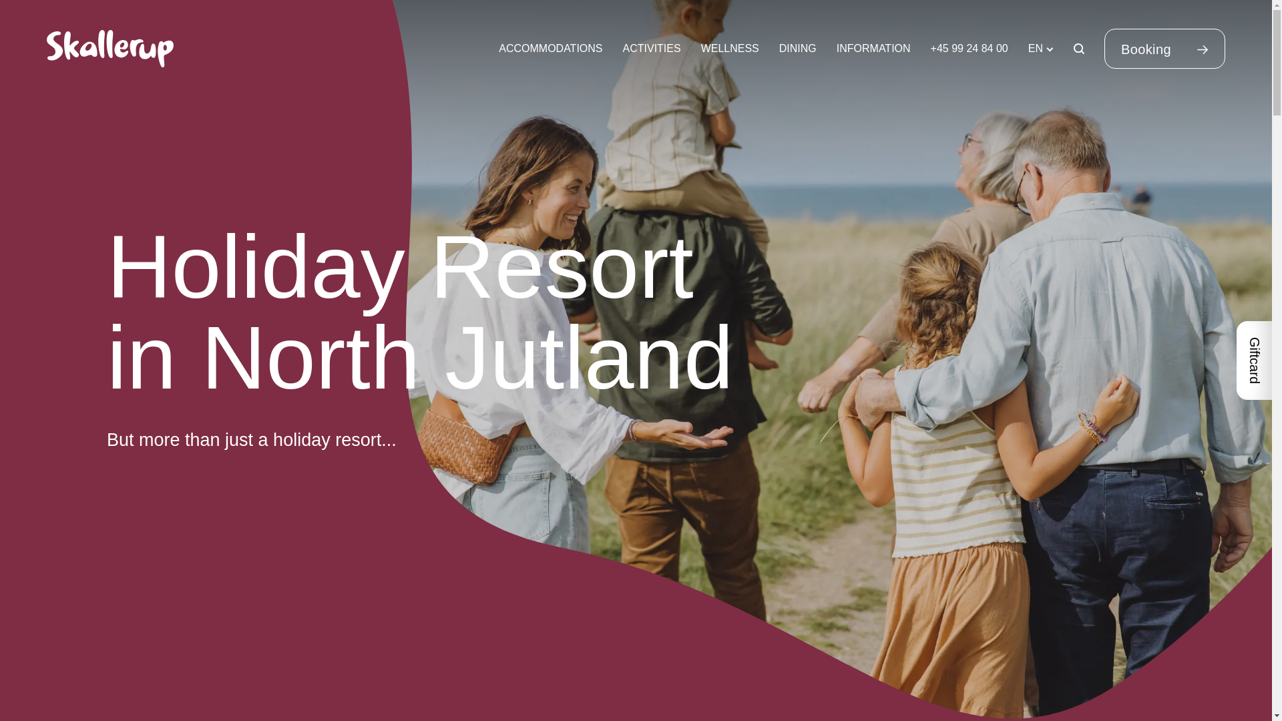  Describe the element at coordinates (730, 49) in the screenshot. I see `WELLNESS` at that location.